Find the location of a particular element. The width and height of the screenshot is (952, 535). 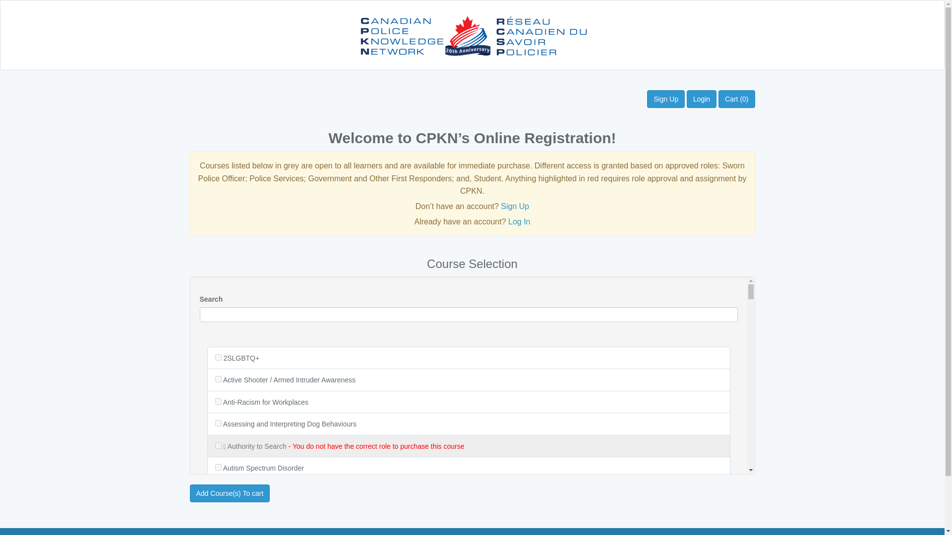

Sign Up is located at coordinates (665, 99).